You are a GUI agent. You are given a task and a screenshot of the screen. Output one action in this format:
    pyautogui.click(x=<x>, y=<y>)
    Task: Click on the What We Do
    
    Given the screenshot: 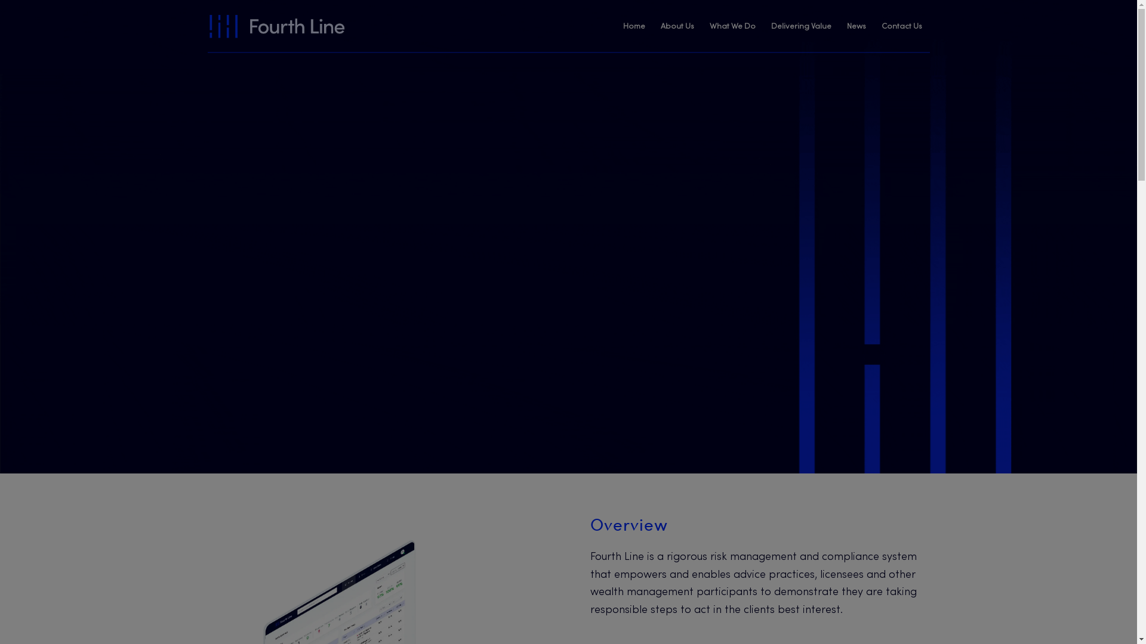 What is the action you would take?
    pyautogui.click(x=733, y=27)
    